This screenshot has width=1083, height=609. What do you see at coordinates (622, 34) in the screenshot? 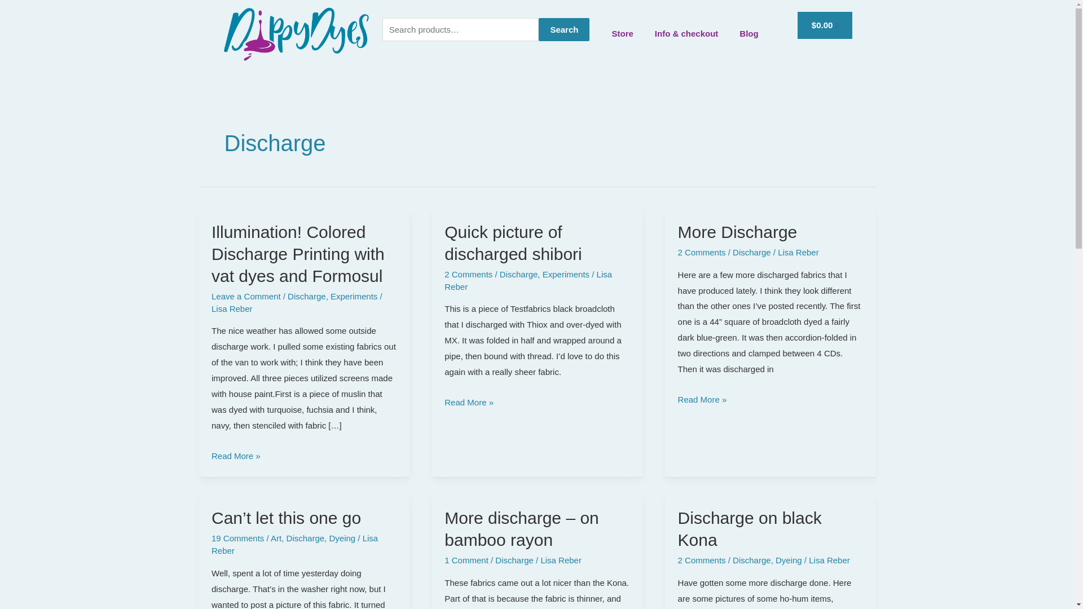
I see `Store` at bounding box center [622, 34].